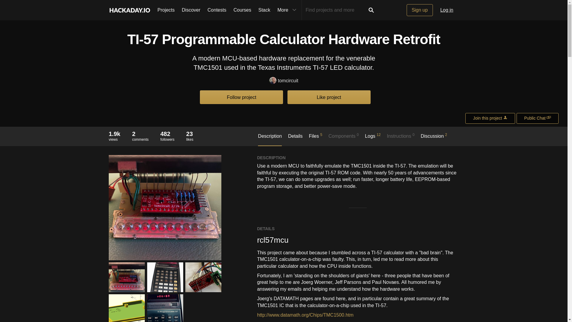  Describe the element at coordinates (434, 139) in the screenshot. I see `Discussion 2` at that location.